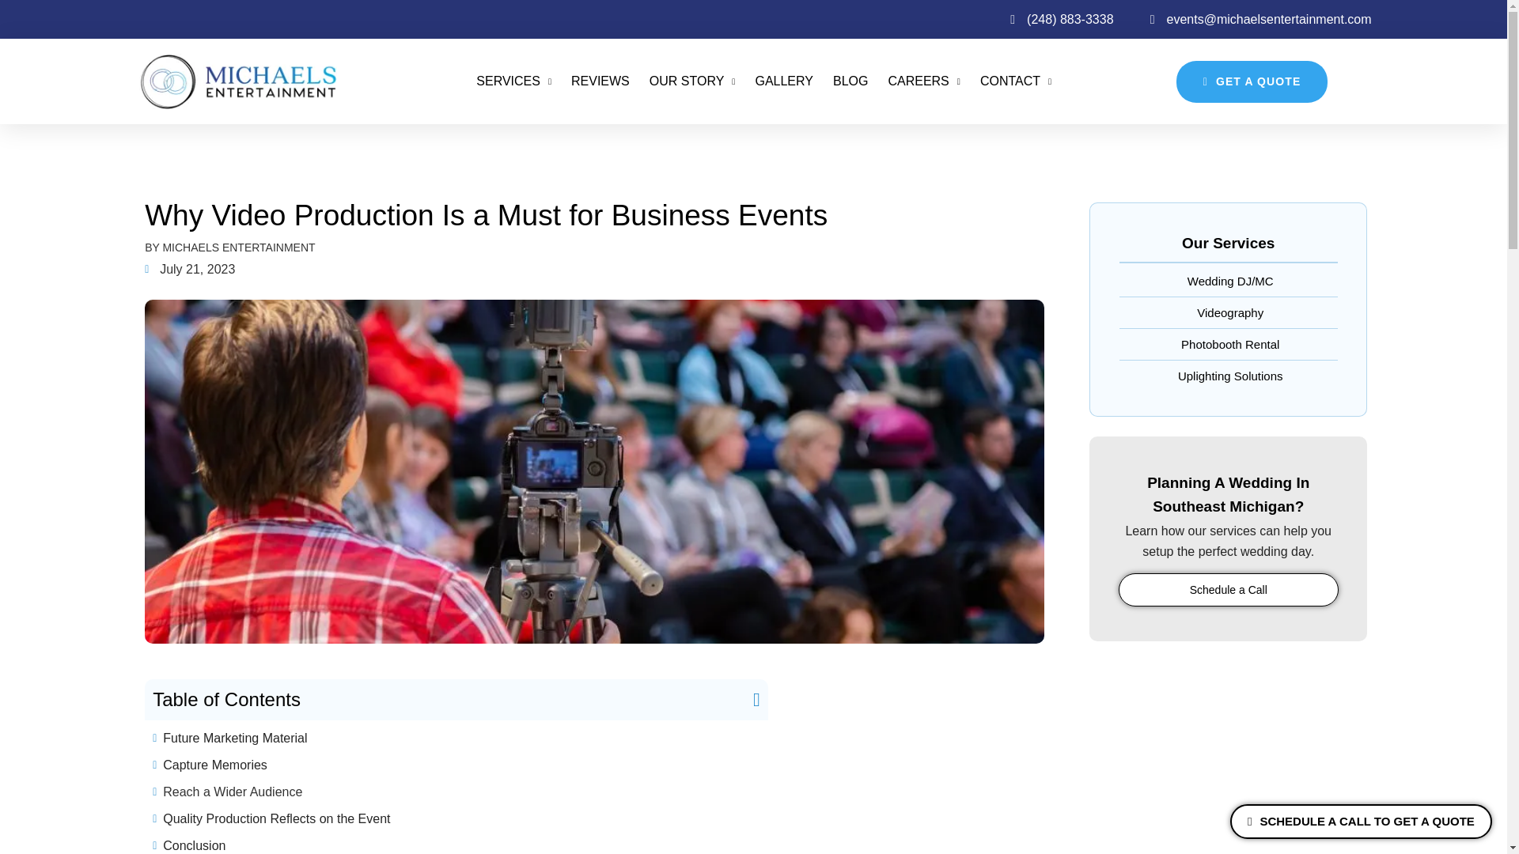 The width and height of the screenshot is (1519, 854). I want to click on REVIEWS, so click(600, 81).